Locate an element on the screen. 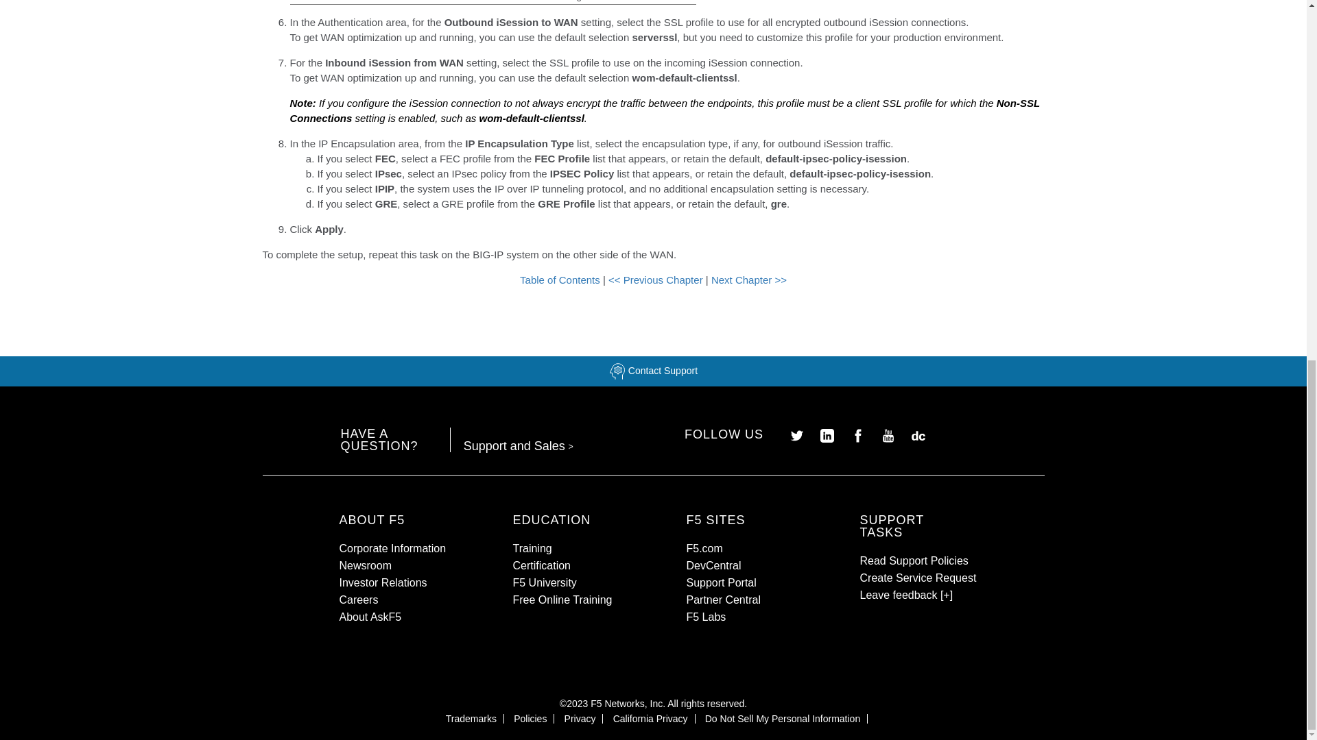 The width and height of the screenshot is (1317, 740). youtube is located at coordinates (883, 434).